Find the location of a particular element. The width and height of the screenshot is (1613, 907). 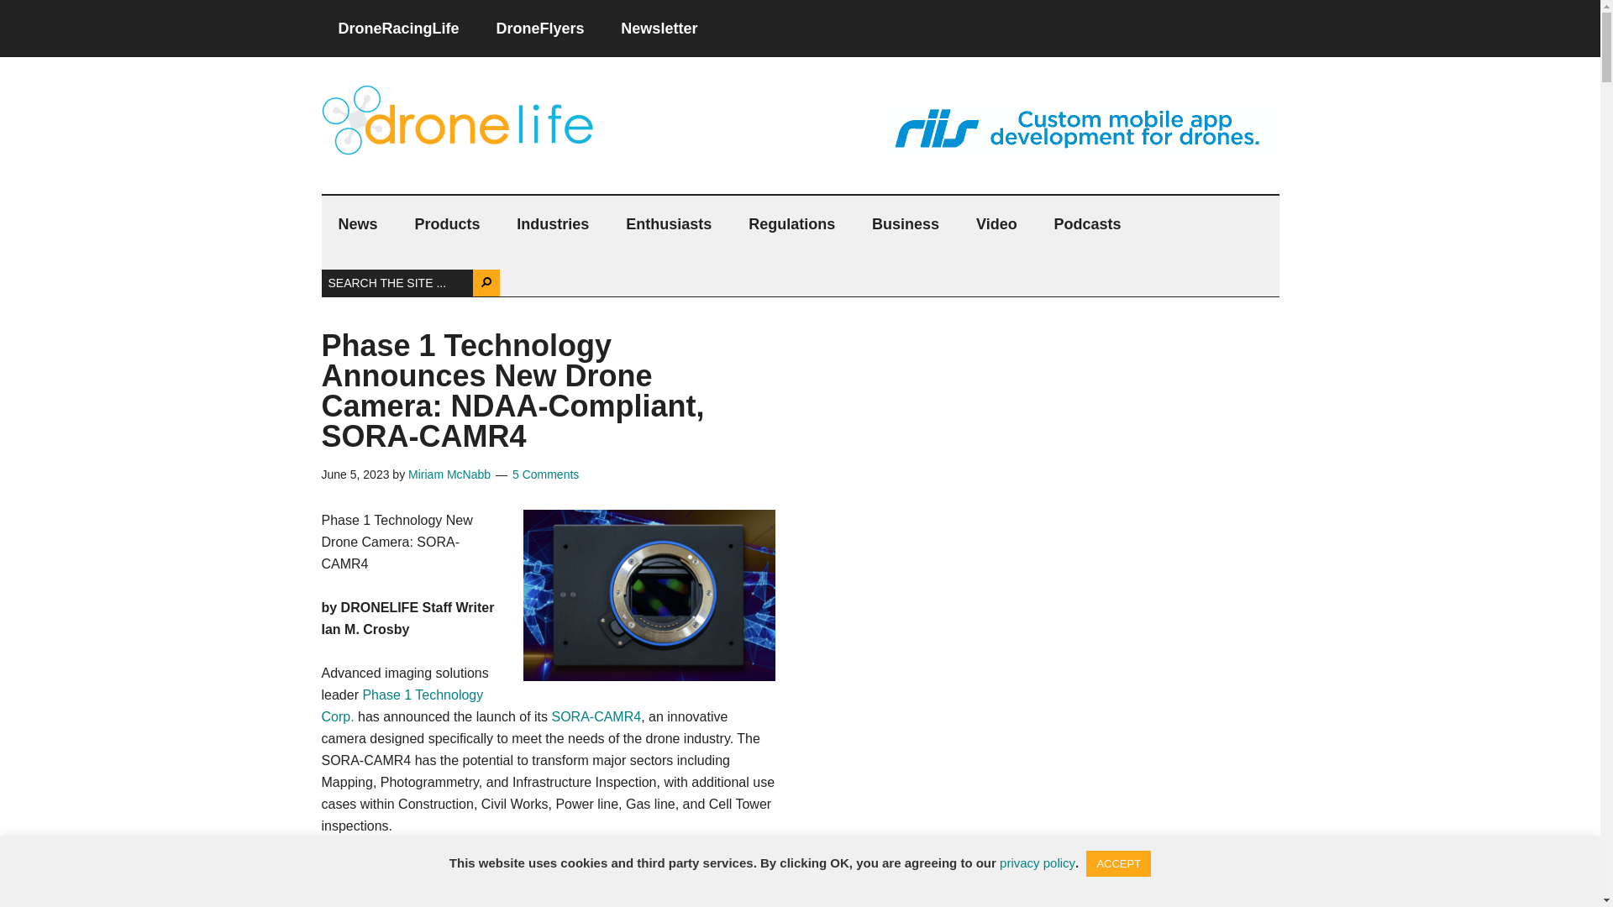

Video is located at coordinates (996, 224).